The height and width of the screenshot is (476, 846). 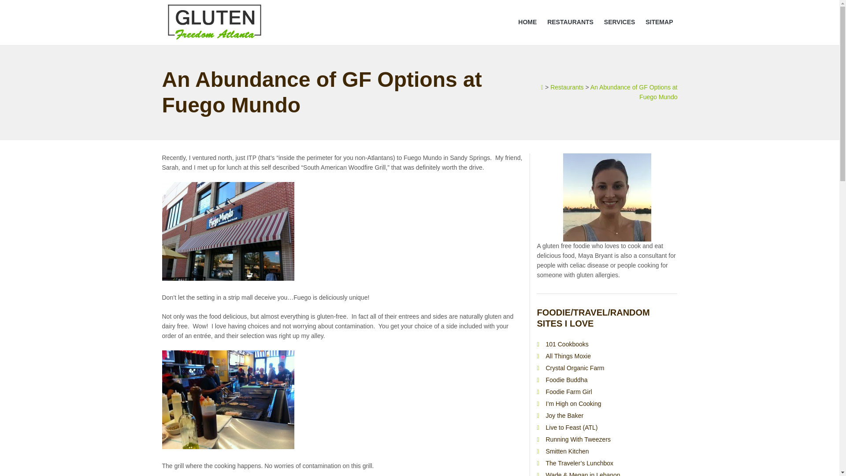 What do you see at coordinates (578, 439) in the screenshot?
I see `Running With Tweezers` at bounding box center [578, 439].